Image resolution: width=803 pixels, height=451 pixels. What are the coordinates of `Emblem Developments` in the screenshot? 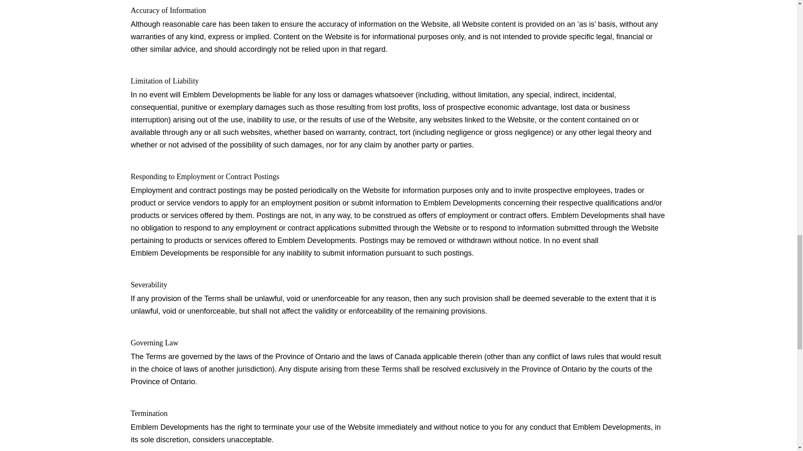 It's located at (169, 427).